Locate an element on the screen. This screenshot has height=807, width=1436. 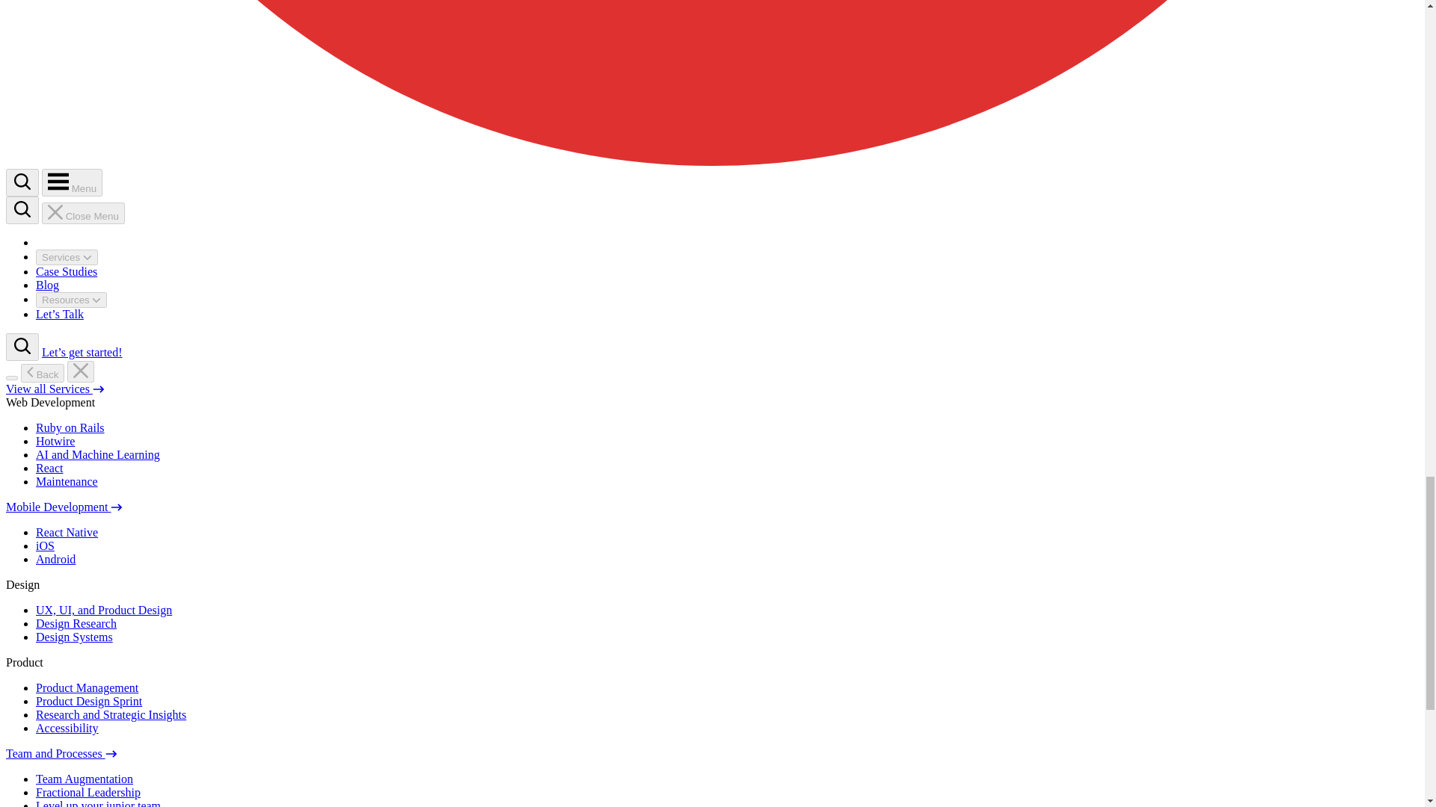
Android is located at coordinates (55, 559).